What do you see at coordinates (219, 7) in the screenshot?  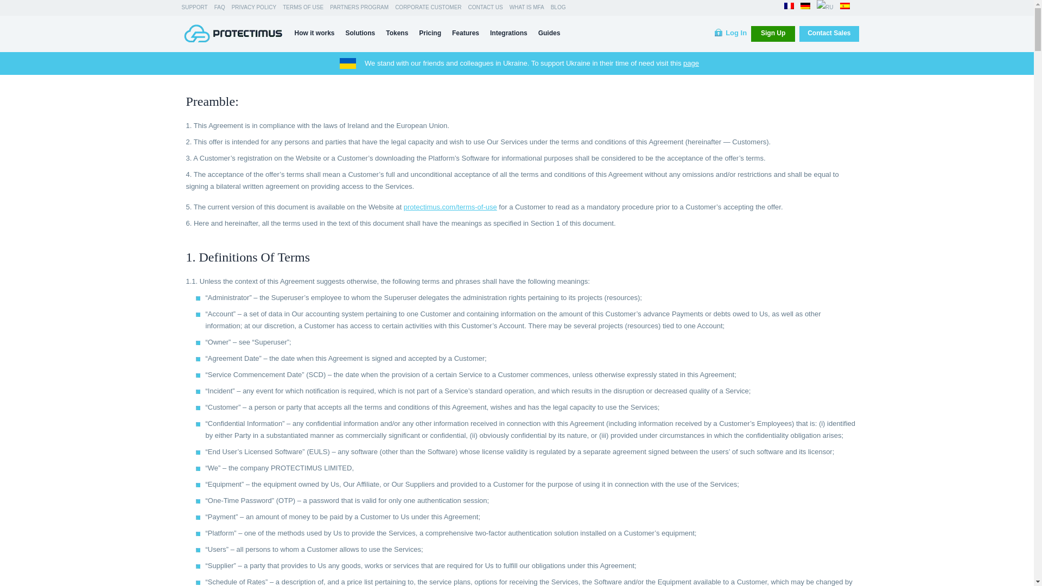 I see `FAQ` at bounding box center [219, 7].